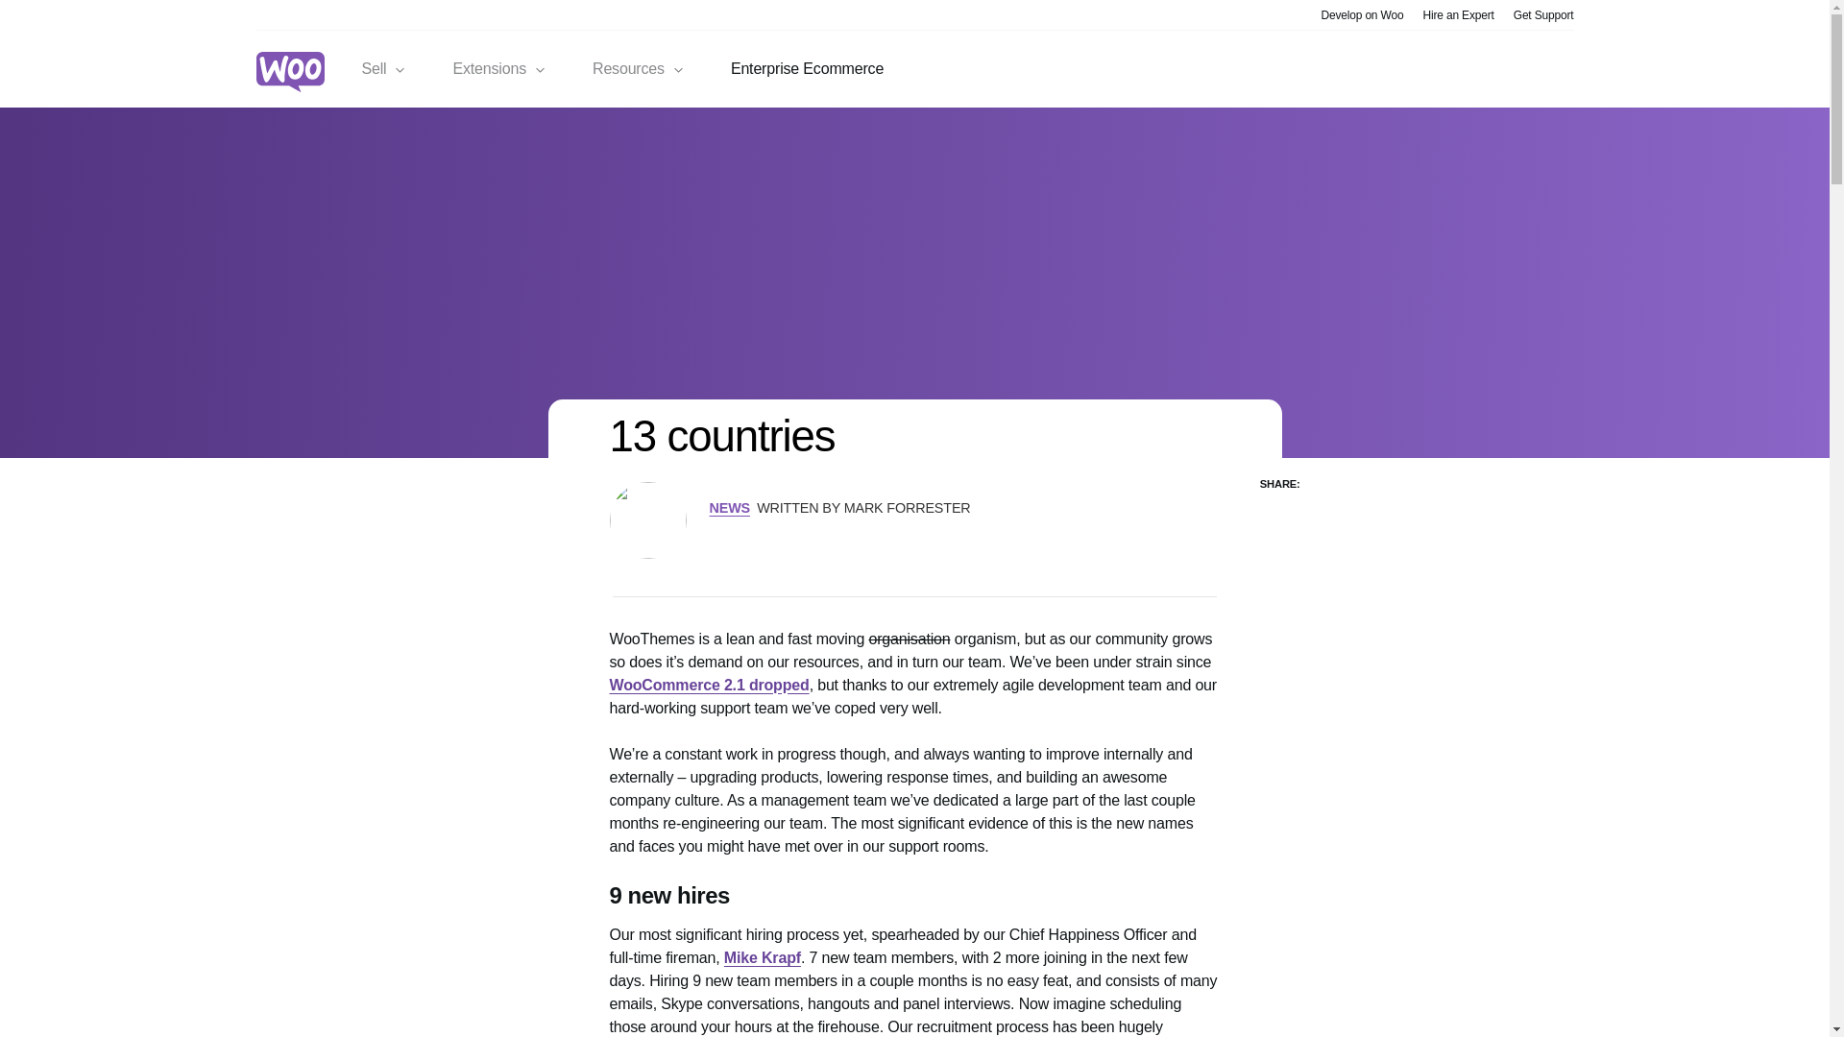 The image size is (1844, 1037). I want to click on Sell, so click(383, 69).